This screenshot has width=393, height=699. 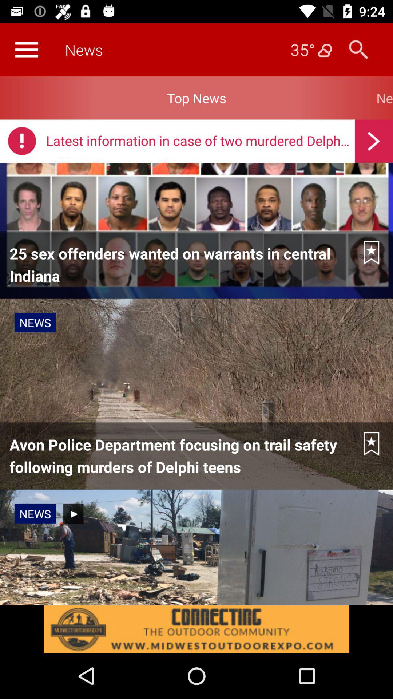 What do you see at coordinates (27, 50) in the screenshot?
I see `more` at bounding box center [27, 50].